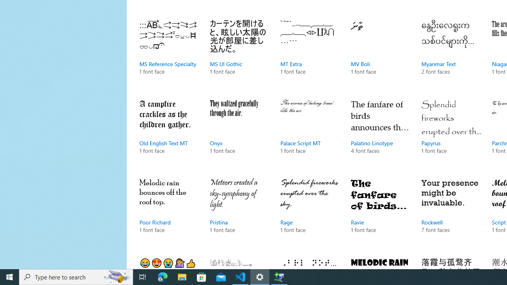 The height and width of the screenshot is (285, 507). Describe the element at coordinates (381, 134) in the screenshot. I see `Palatino Linotype, 4 font faces` at that location.